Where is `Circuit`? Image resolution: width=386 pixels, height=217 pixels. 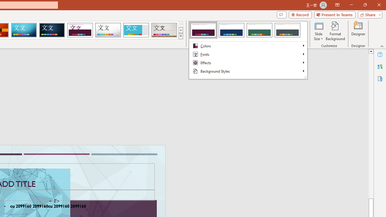
Circuit is located at coordinates (24, 30).